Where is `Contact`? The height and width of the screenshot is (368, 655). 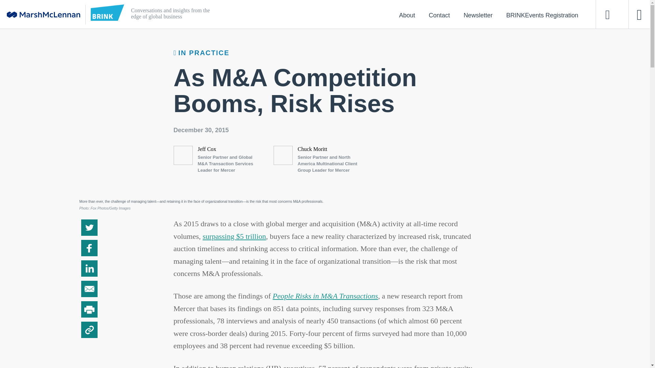
Contact is located at coordinates (439, 15).